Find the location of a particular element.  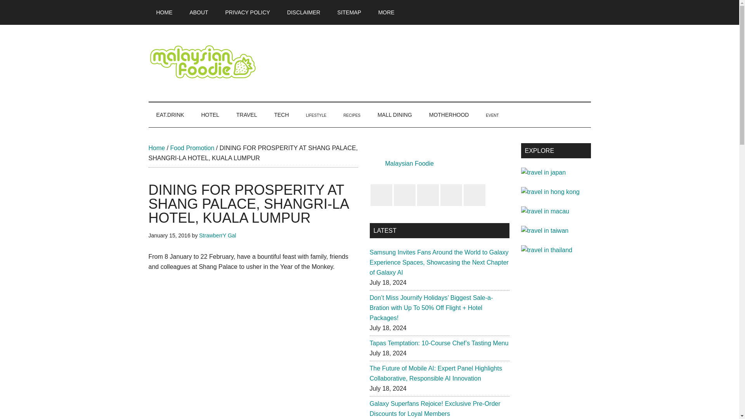

ABOUT is located at coordinates (199, 12).